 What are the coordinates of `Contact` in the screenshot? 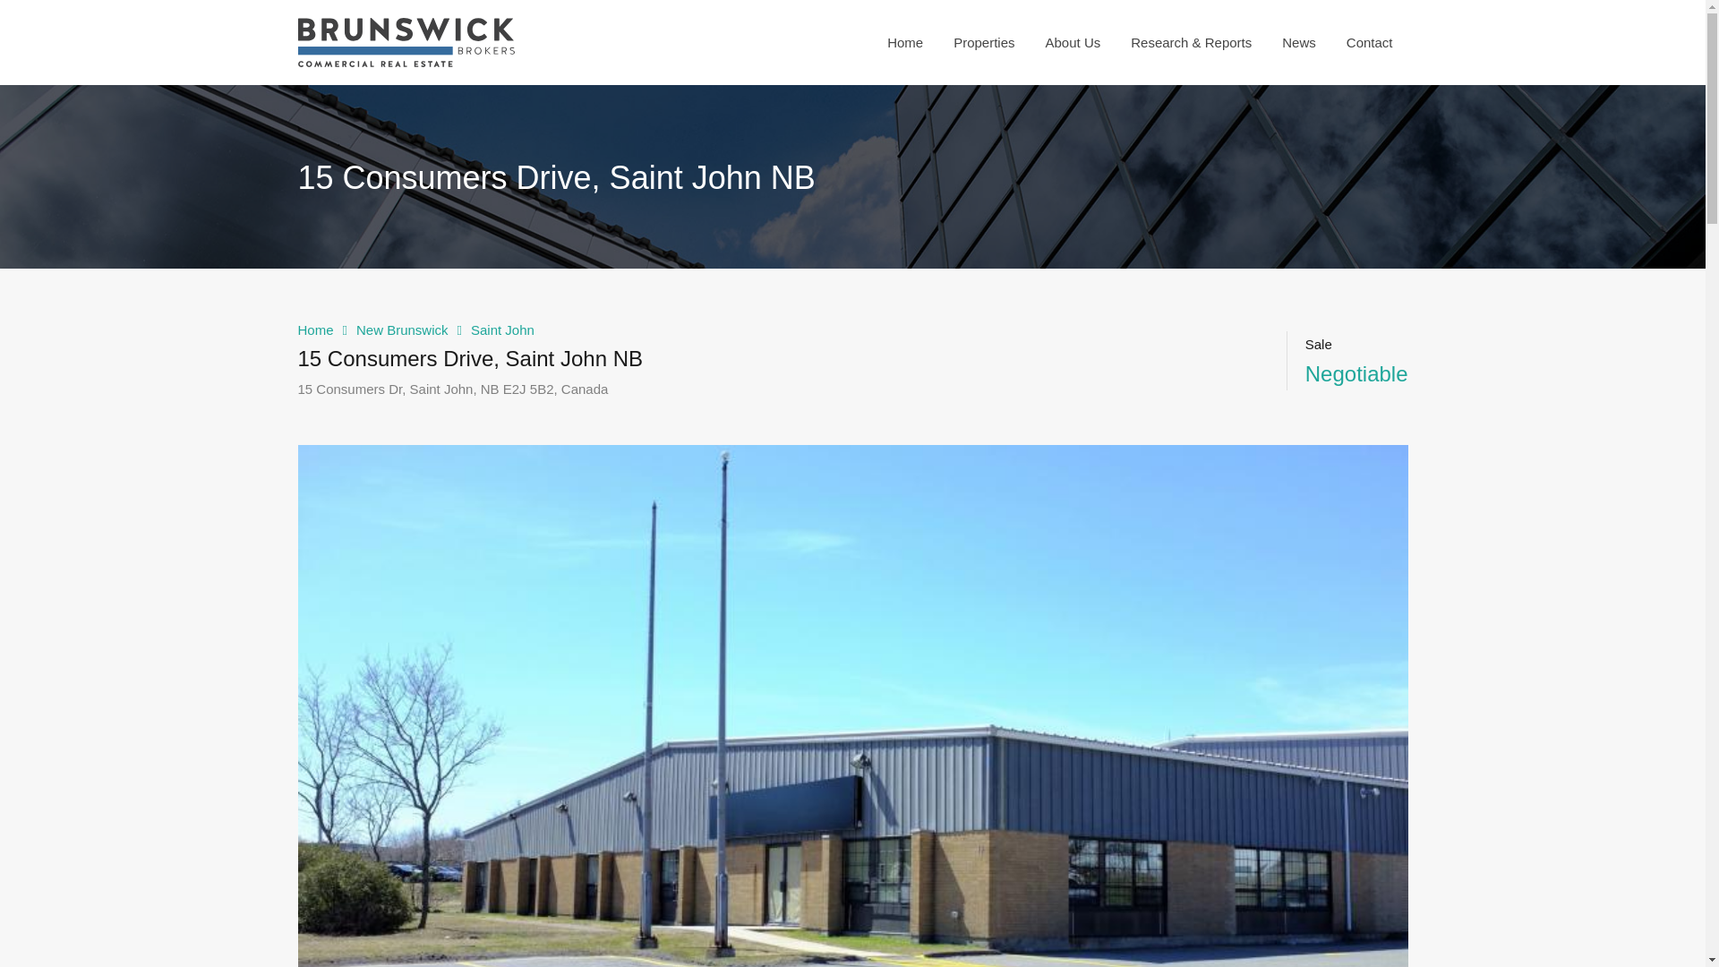 It's located at (1369, 41).